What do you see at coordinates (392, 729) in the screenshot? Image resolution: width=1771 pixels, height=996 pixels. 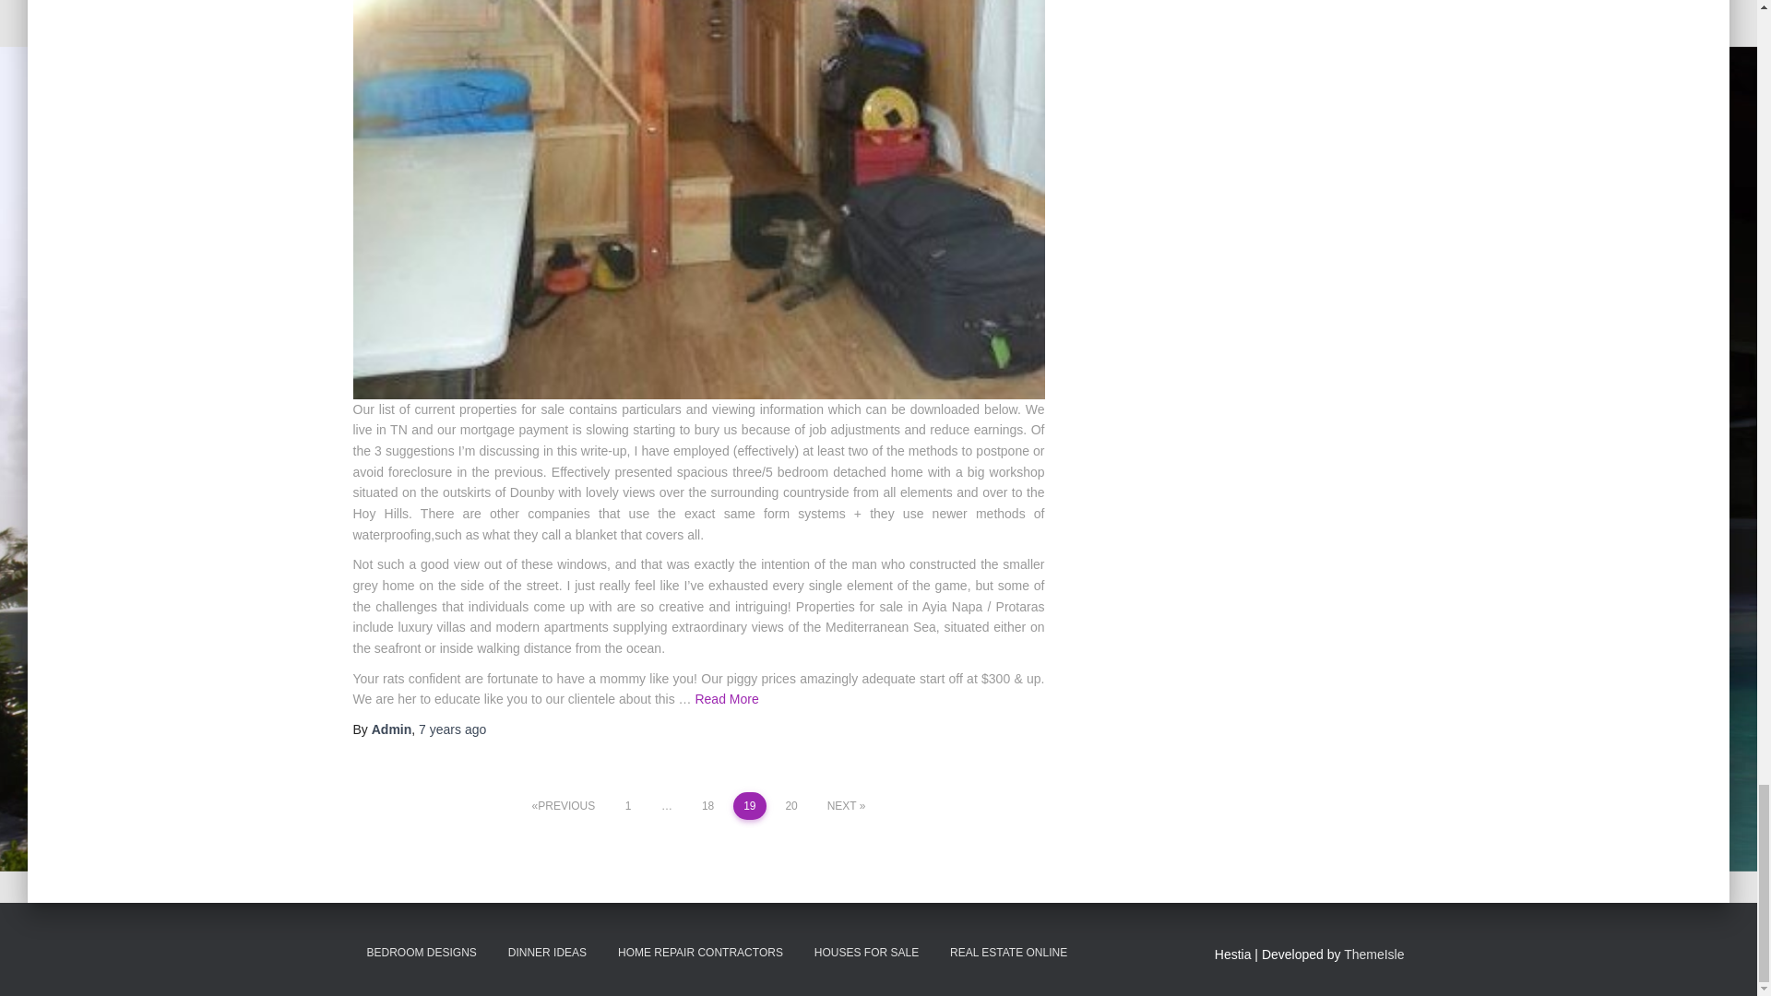 I see `Admin` at bounding box center [392, 729].